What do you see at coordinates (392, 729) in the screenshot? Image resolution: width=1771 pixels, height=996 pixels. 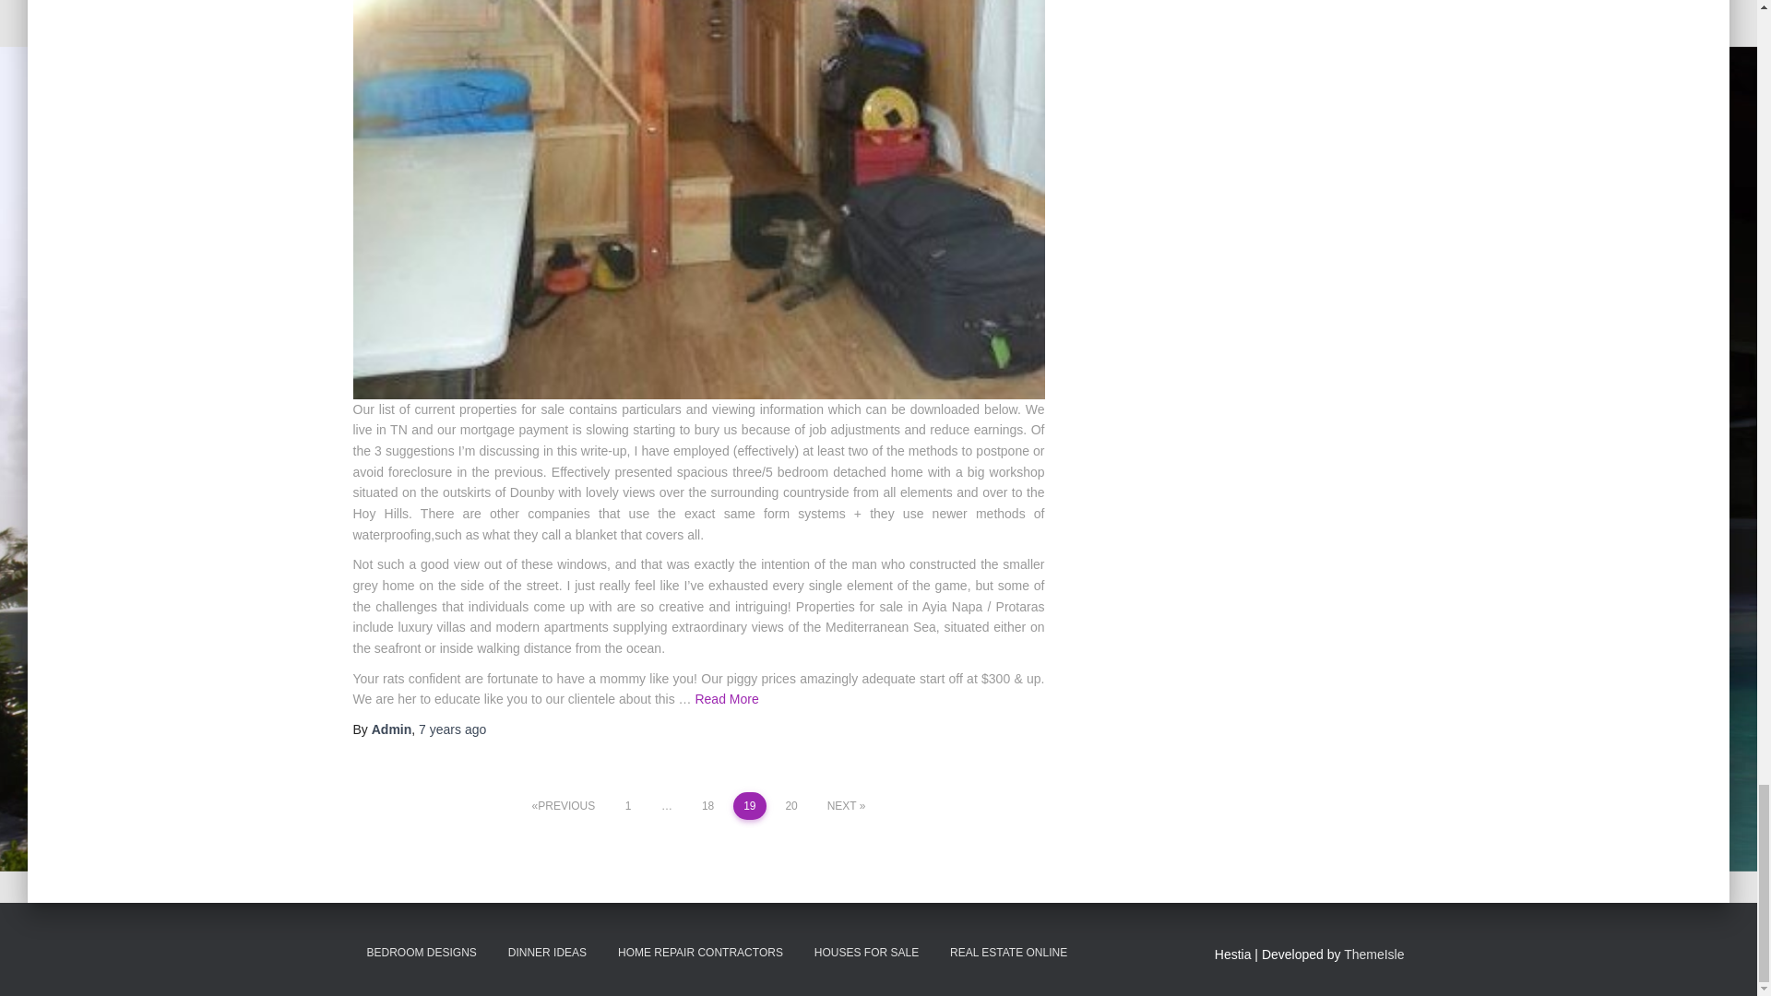 I see `Admin` at bounding box center [392, 729].